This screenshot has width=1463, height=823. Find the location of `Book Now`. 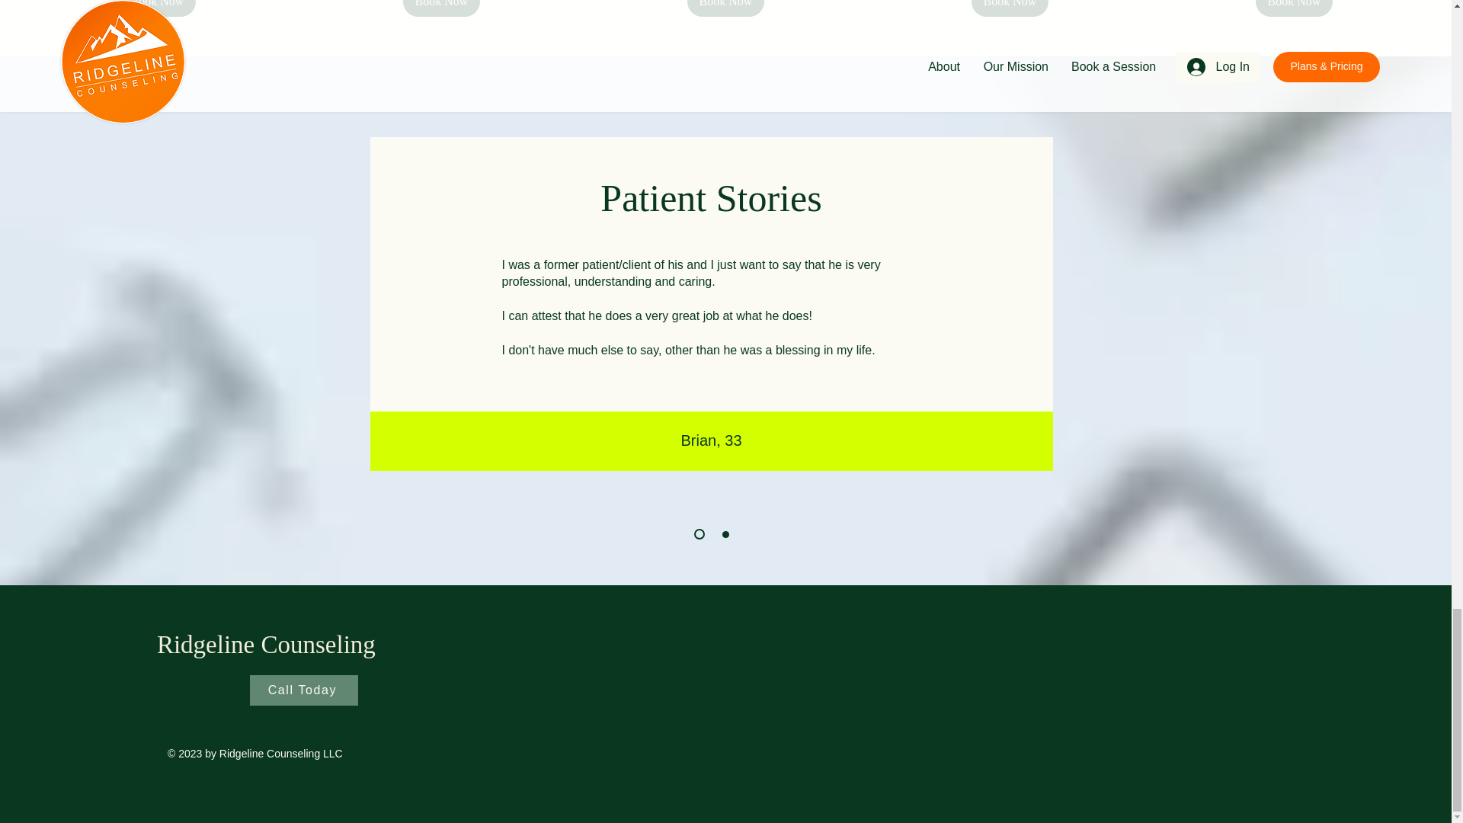

Book Now is located at coordinates (442, 8).